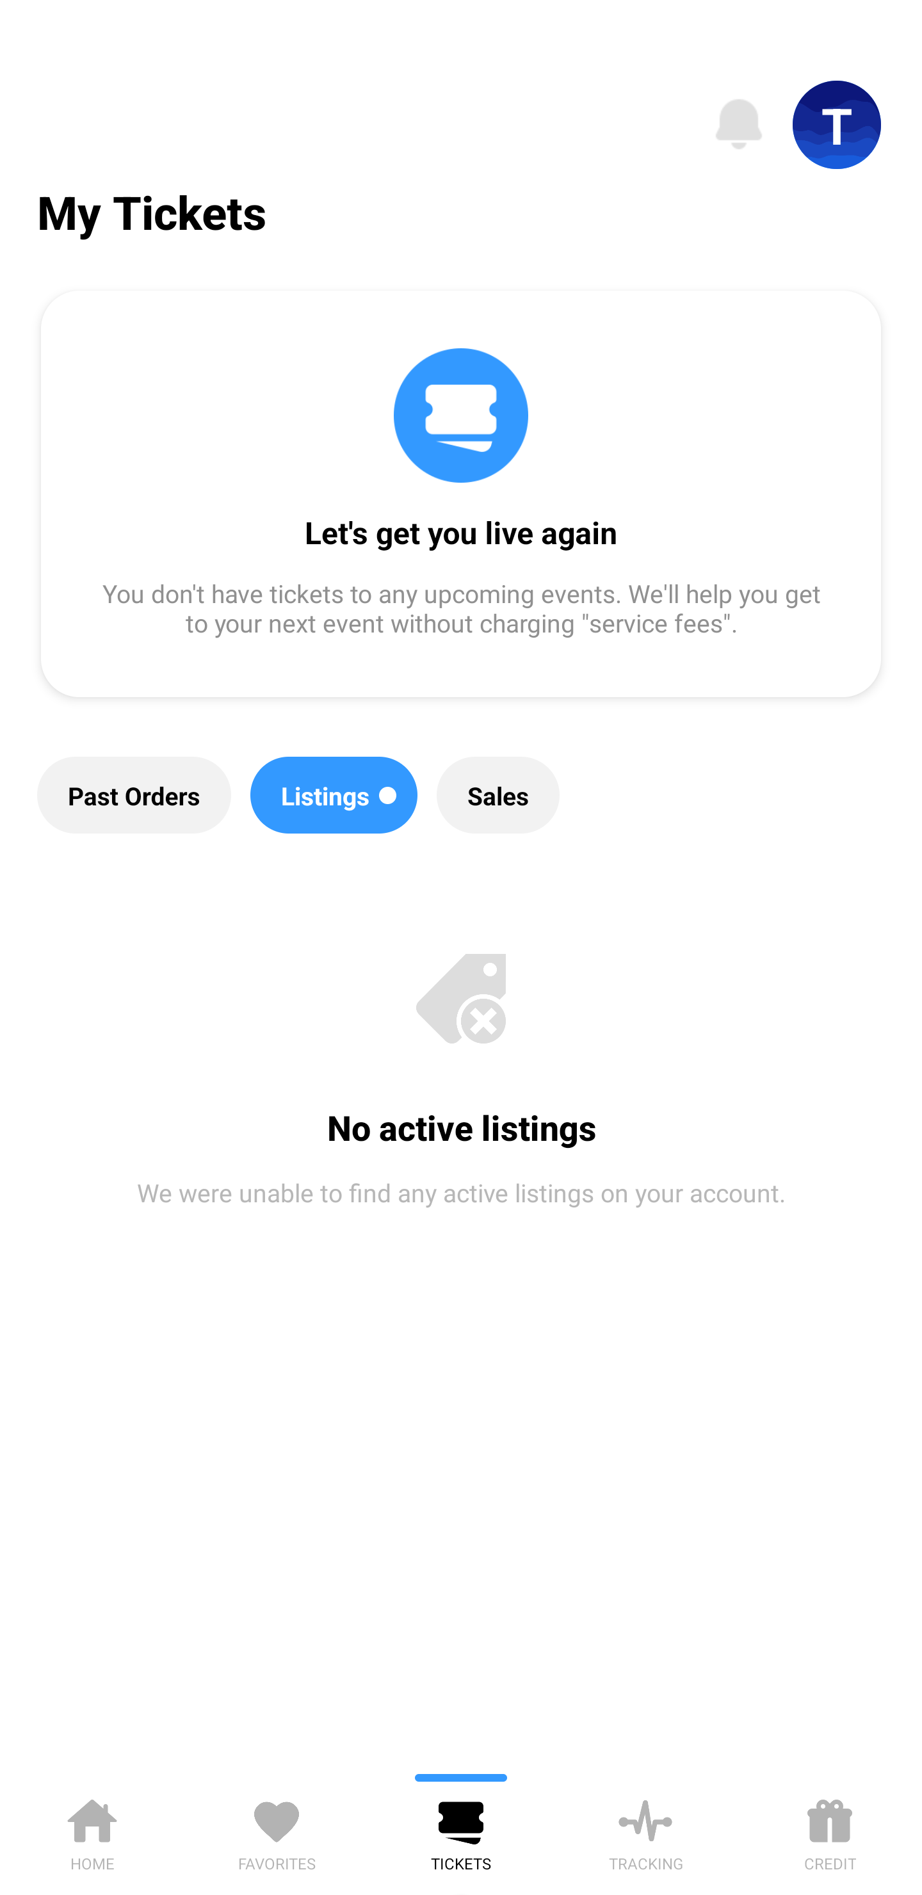 The image size is (922, 1895). What do you see at coordinates (461, 1831) in the screenshot?
I see `TICKETS` at bounding box center [461, 1831].